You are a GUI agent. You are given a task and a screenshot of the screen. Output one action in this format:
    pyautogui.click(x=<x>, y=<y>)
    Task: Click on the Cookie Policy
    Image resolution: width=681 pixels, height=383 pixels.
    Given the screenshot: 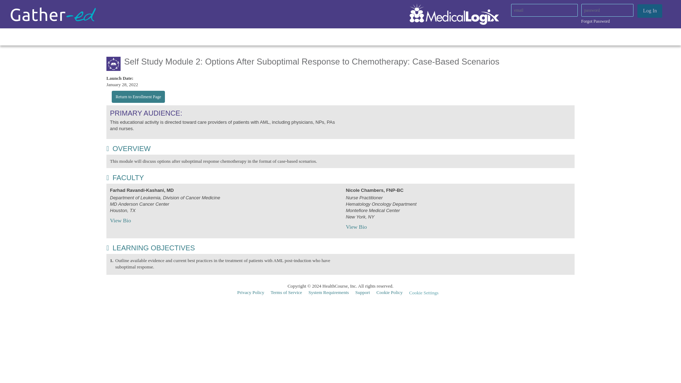 What is the action you would take?
    pyautogui.click(x=392, y=292)
    